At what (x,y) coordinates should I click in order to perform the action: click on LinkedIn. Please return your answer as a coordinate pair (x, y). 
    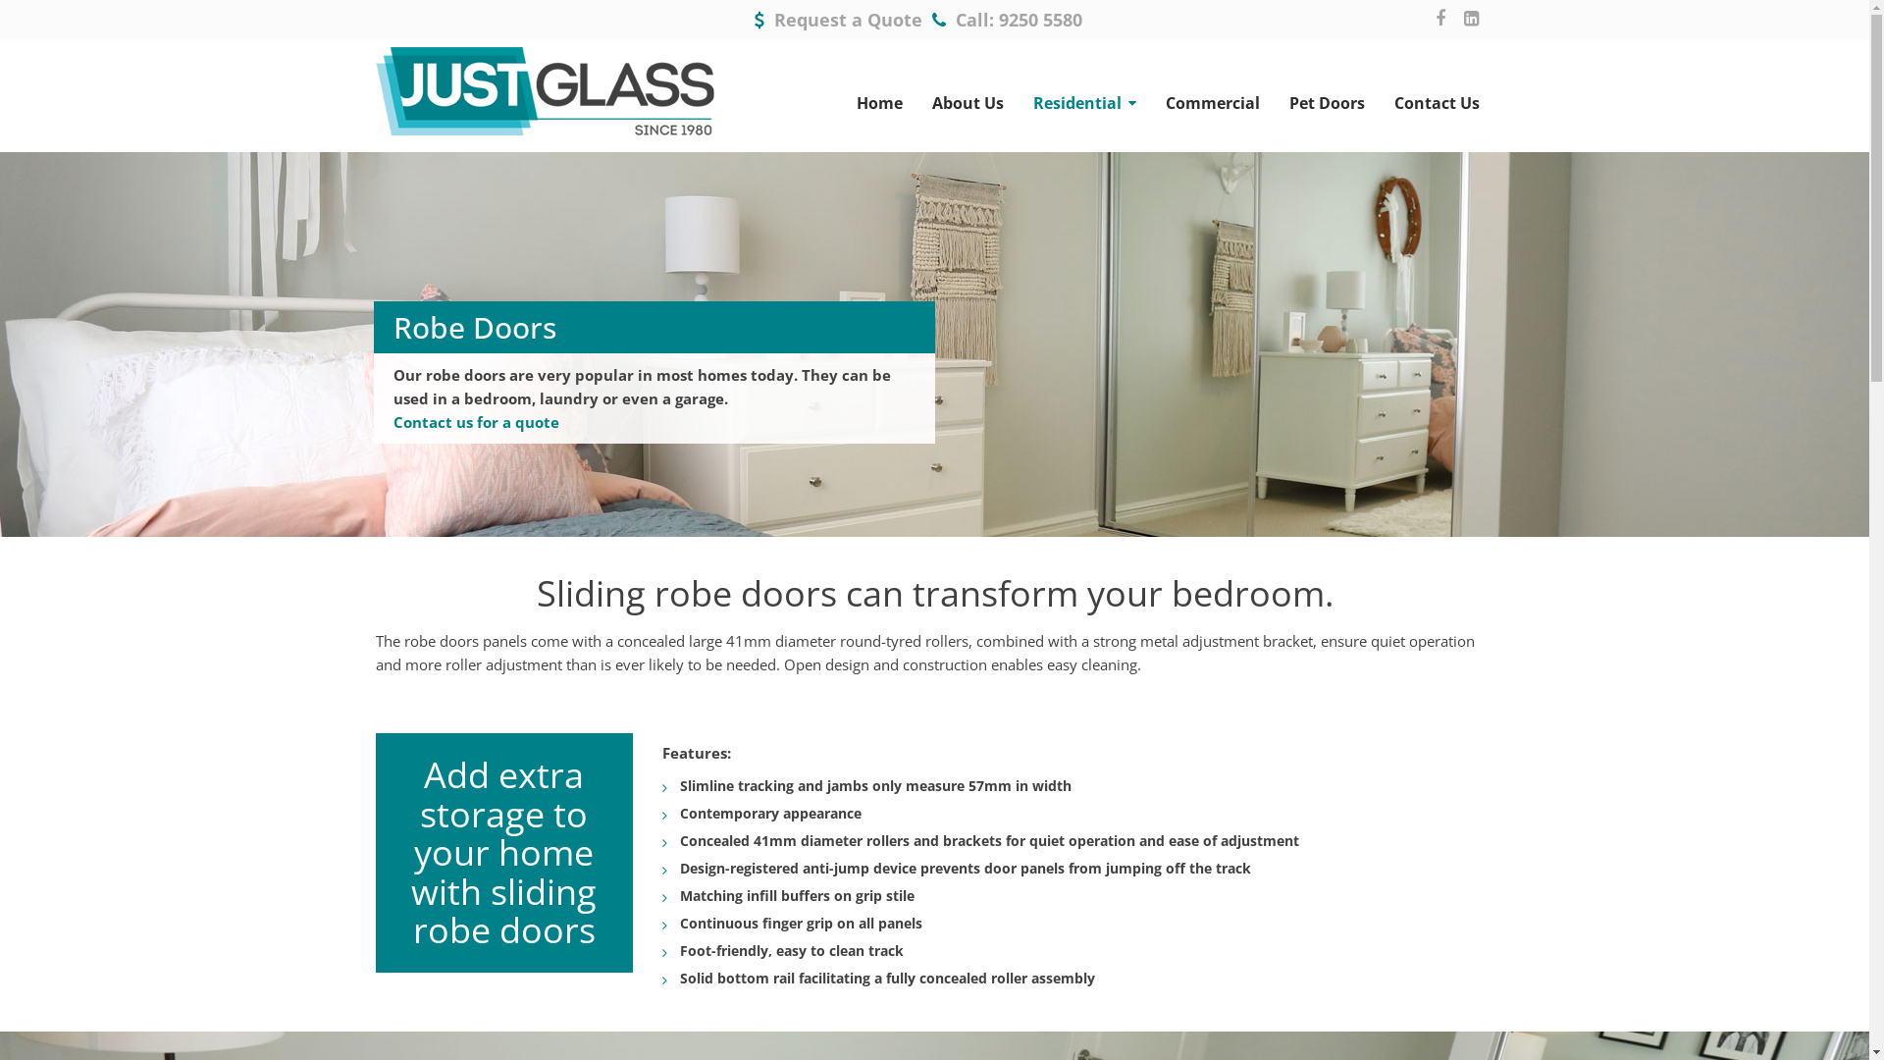
    Looking at the image, I should click on (1472, 19).